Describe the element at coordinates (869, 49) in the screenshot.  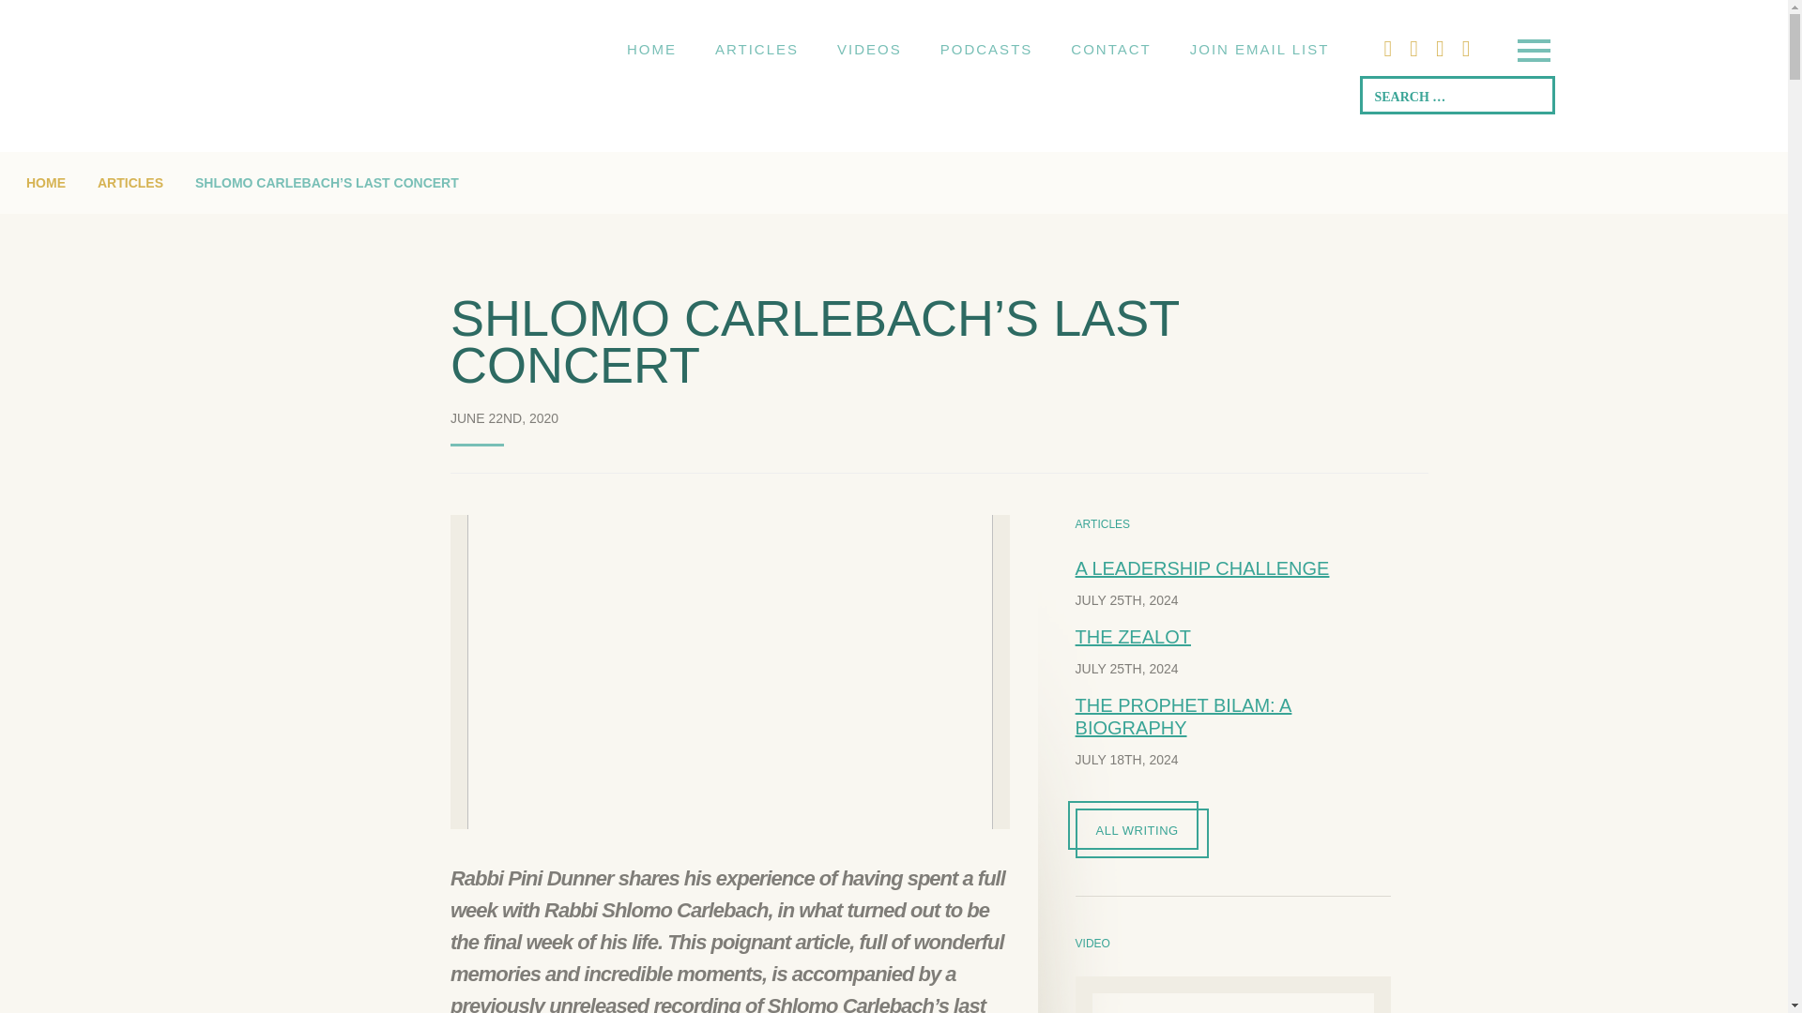
I see `VIDEOS` at that location.